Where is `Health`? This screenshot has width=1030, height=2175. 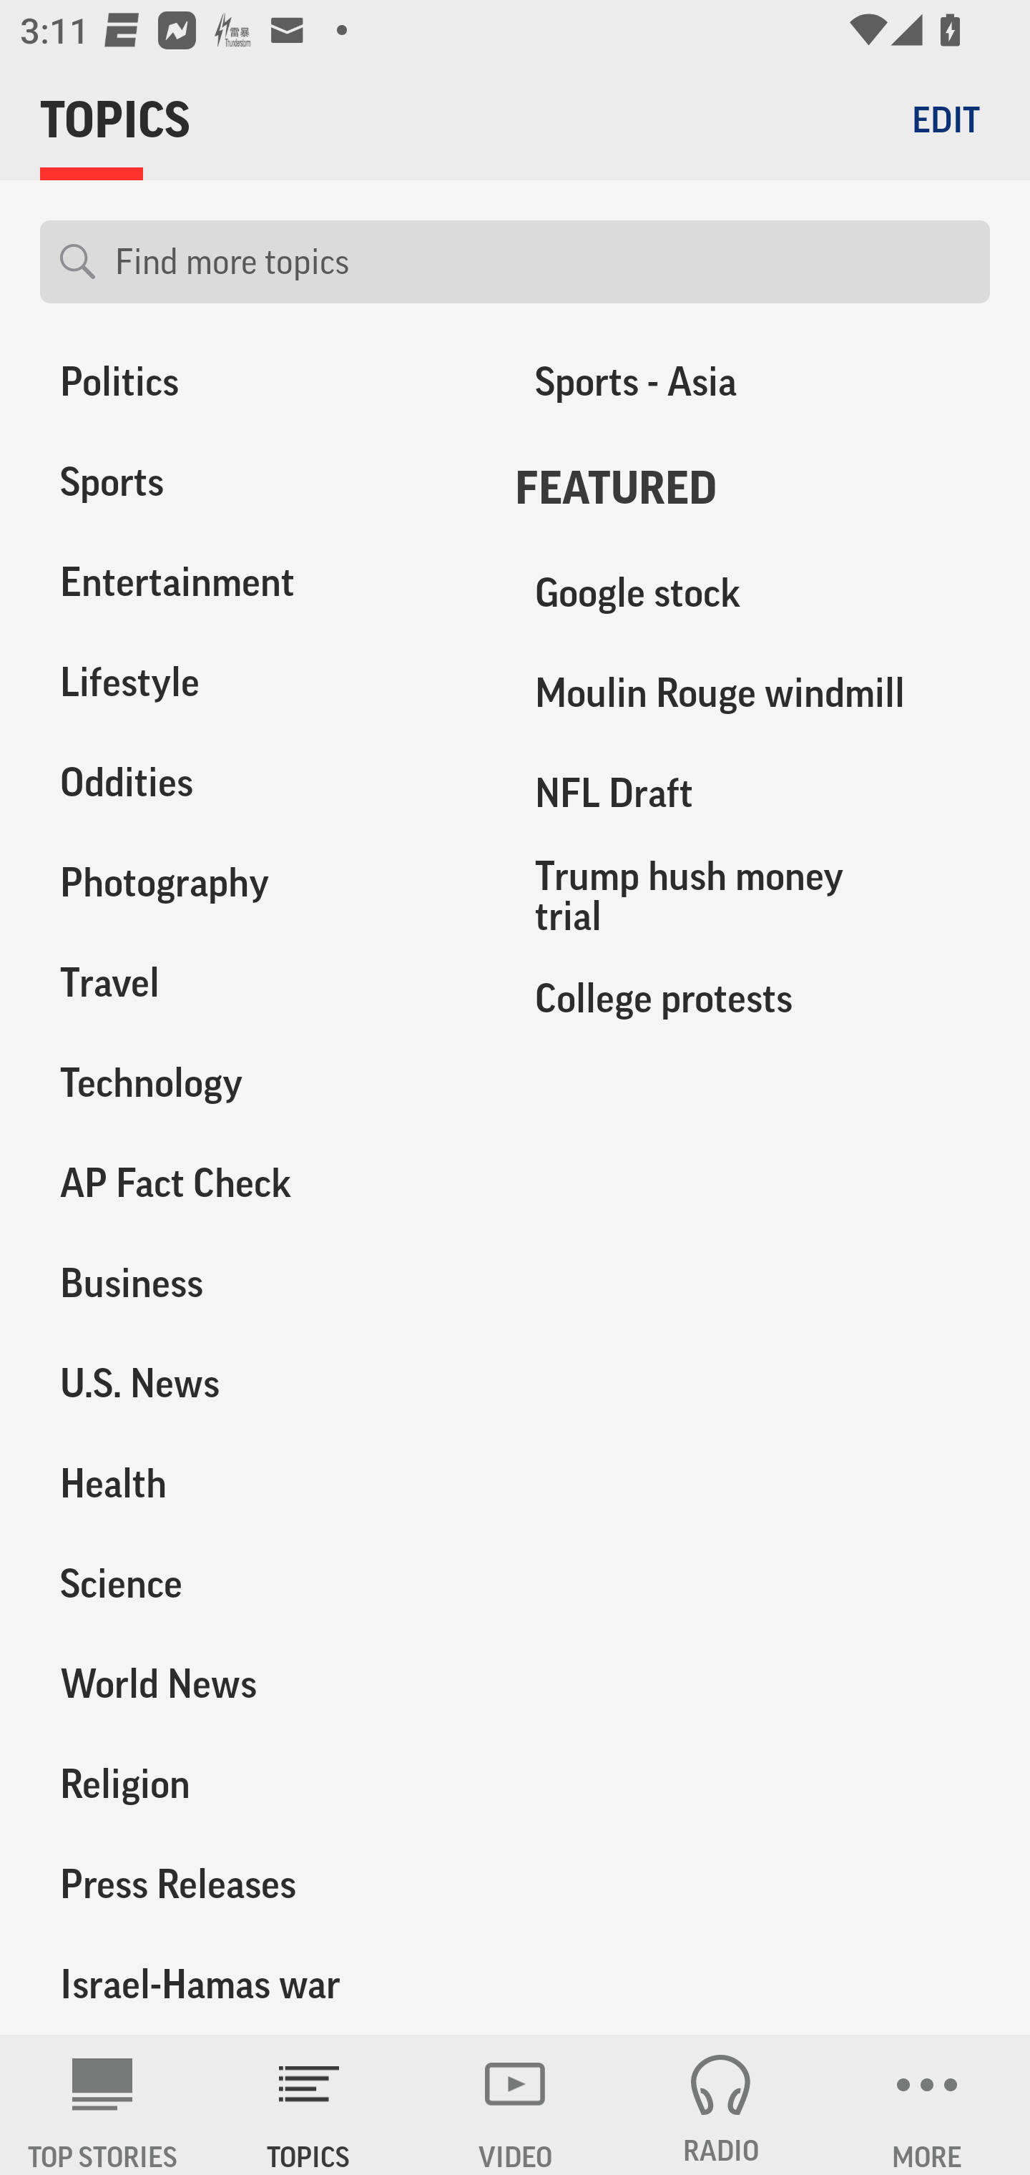
Health is located at coordinates (257, 1483).